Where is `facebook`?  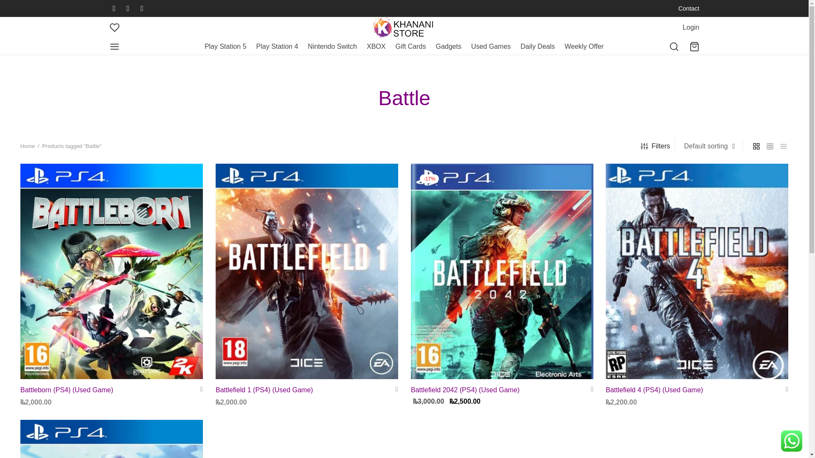 facebook is located at coordinates (114, 8).